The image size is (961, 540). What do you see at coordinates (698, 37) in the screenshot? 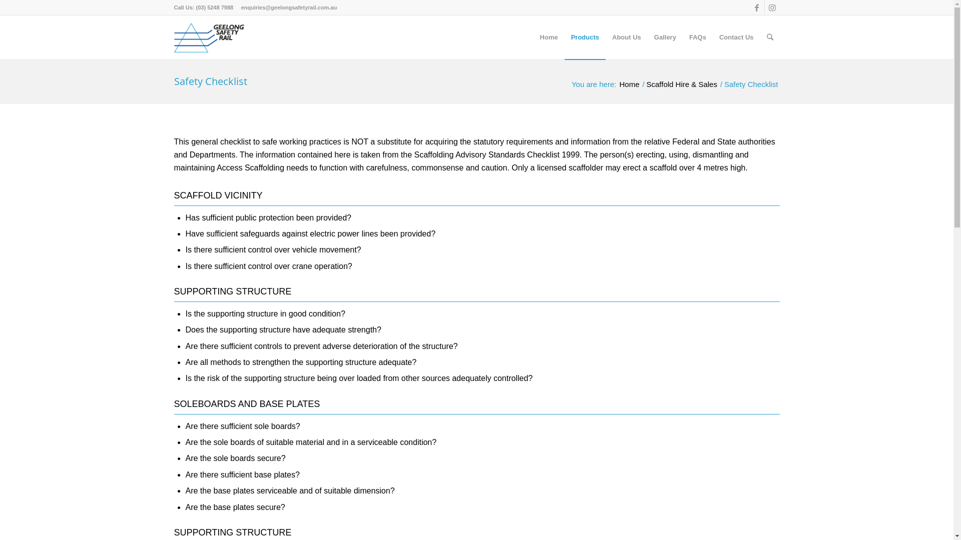
I see `FAQs` at bounding box center [698, 37].